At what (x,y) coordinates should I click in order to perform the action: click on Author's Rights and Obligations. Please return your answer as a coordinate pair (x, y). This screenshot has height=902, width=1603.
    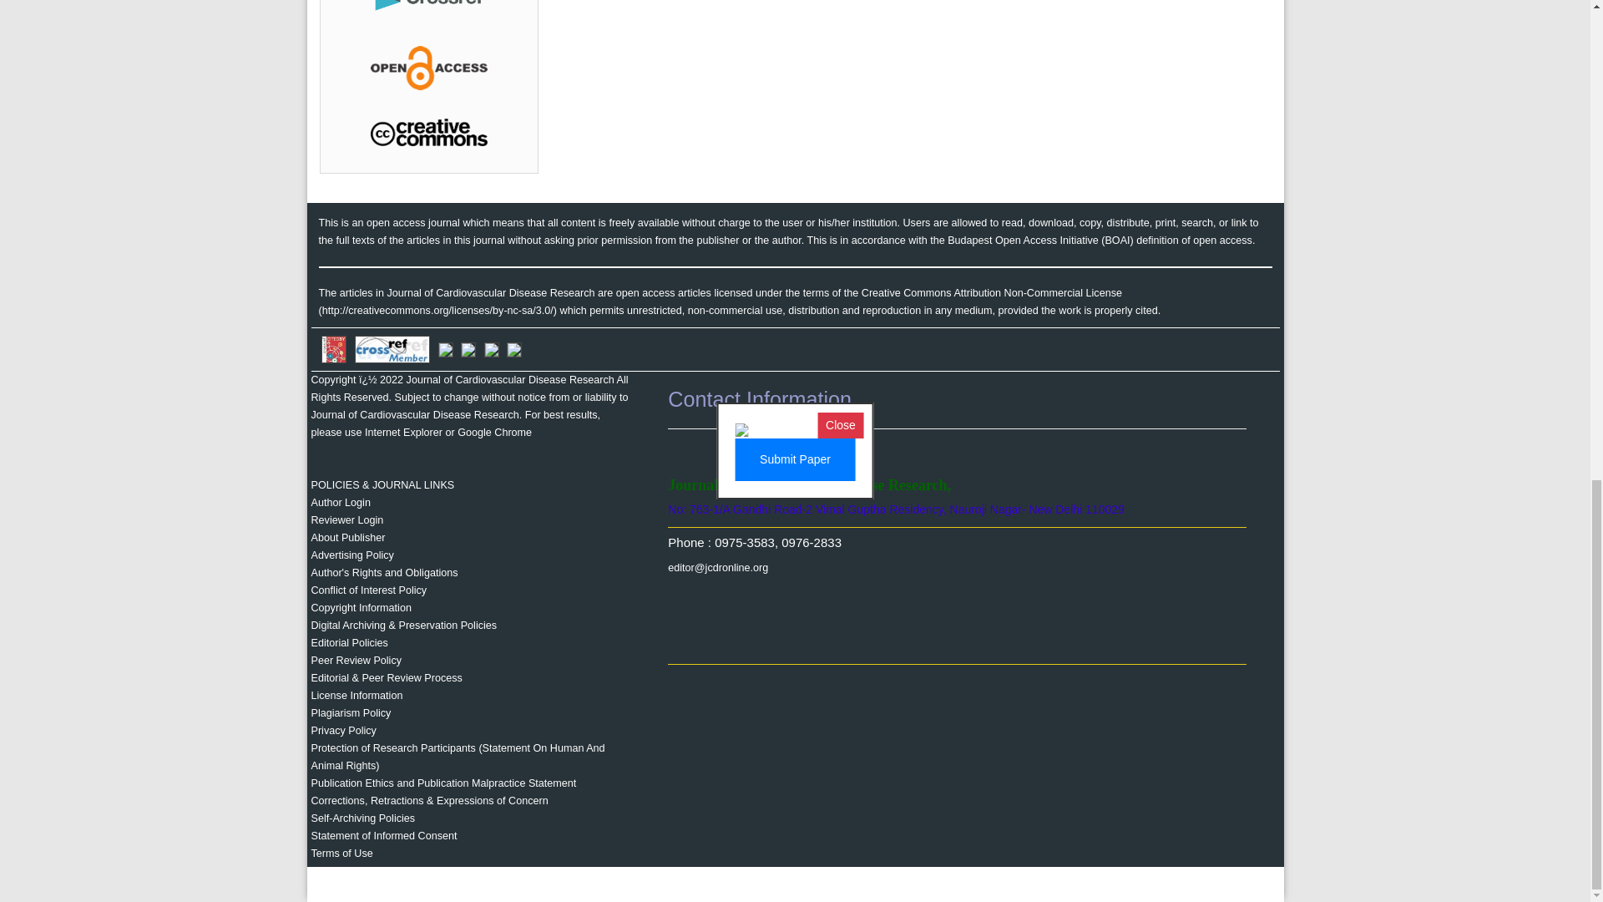
    Looking at the image, I should click on (384, 573).